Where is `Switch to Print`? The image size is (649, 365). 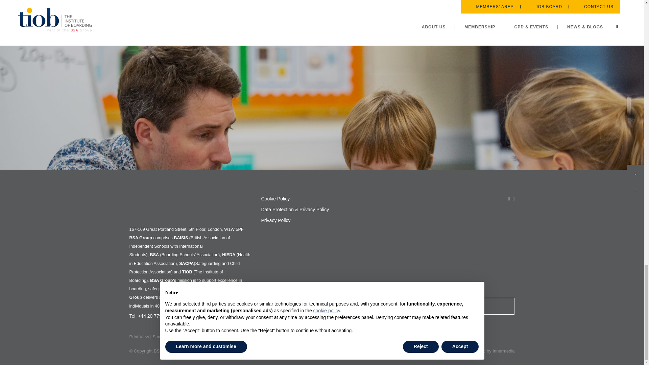 Switch to Print is located at coordinates (139, 337).